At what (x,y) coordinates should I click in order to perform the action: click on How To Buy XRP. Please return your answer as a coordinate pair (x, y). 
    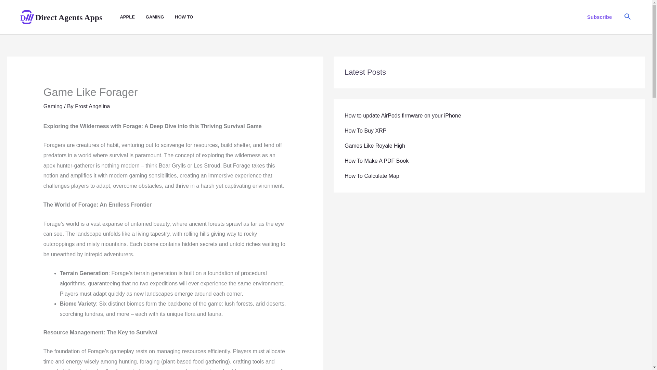
    Looking at the image, I should click on (365, 130).